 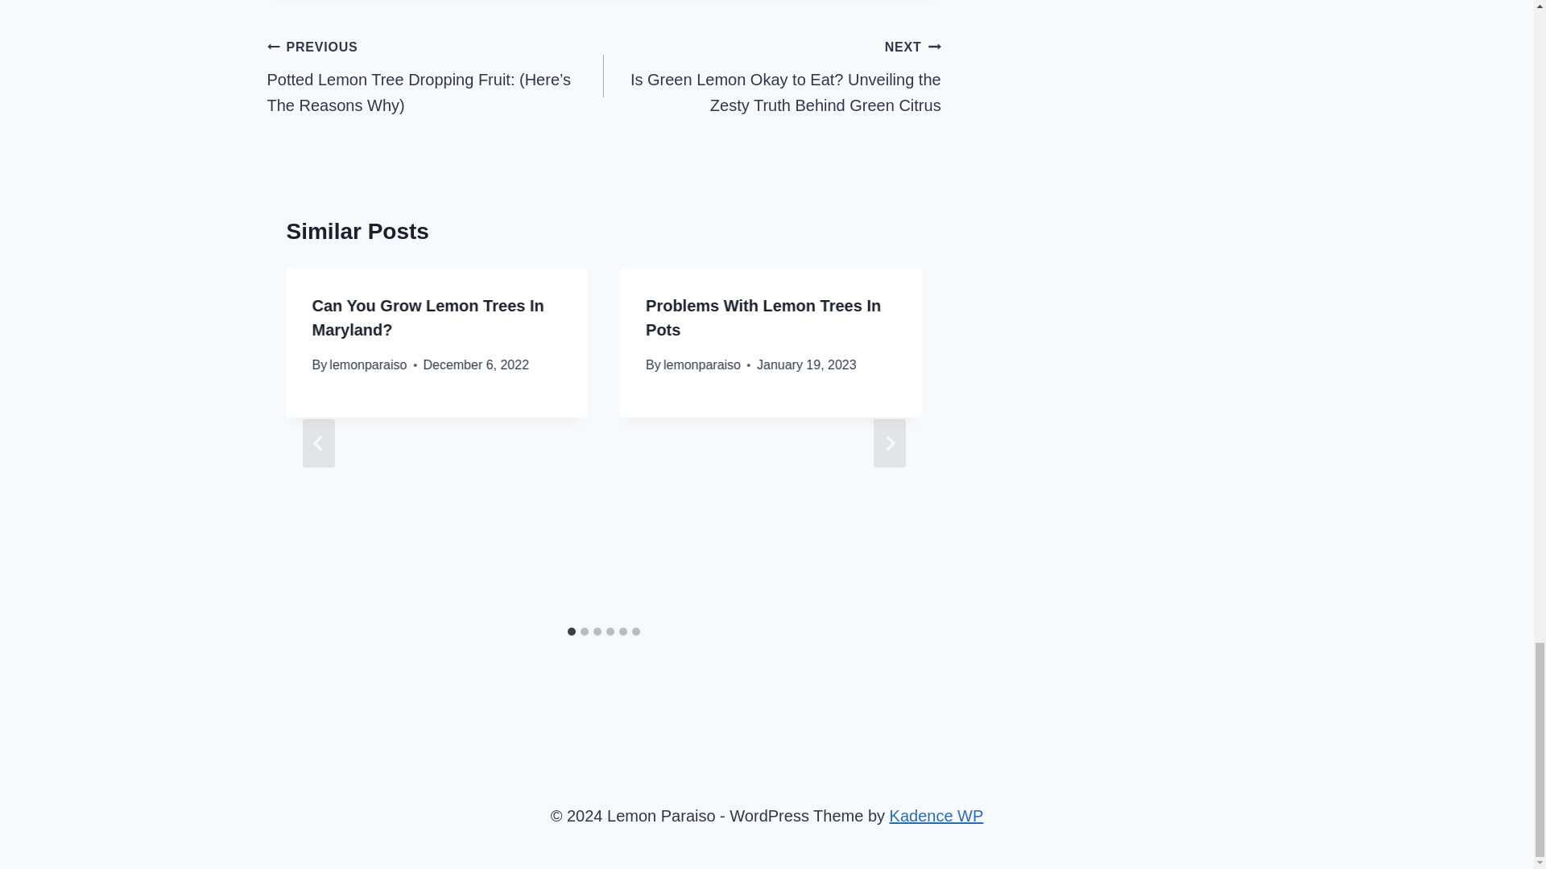 What do you see at coordinates (428, 318) in the screenshot?
I see `Can You Grow Lemon Trees In Maryland?` at bounding box center [428, 318].